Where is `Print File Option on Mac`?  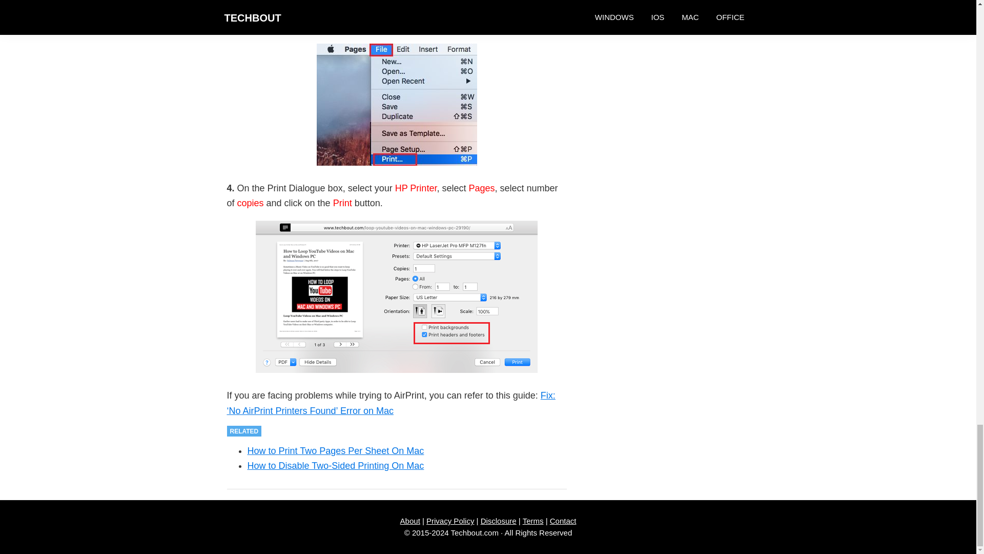 Print File Option on Mac is located at coordinates (397, 105).